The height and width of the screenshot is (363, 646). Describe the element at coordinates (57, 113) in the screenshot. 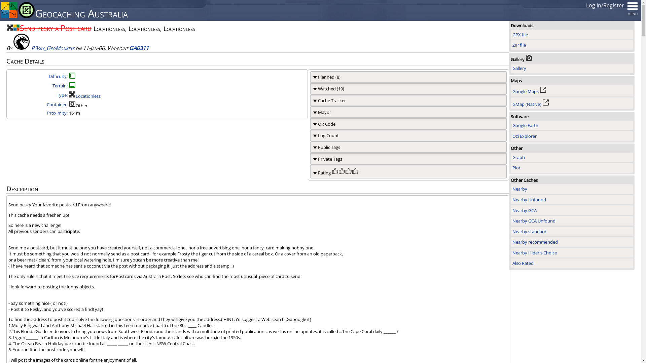

I see `Proximity` at that location.